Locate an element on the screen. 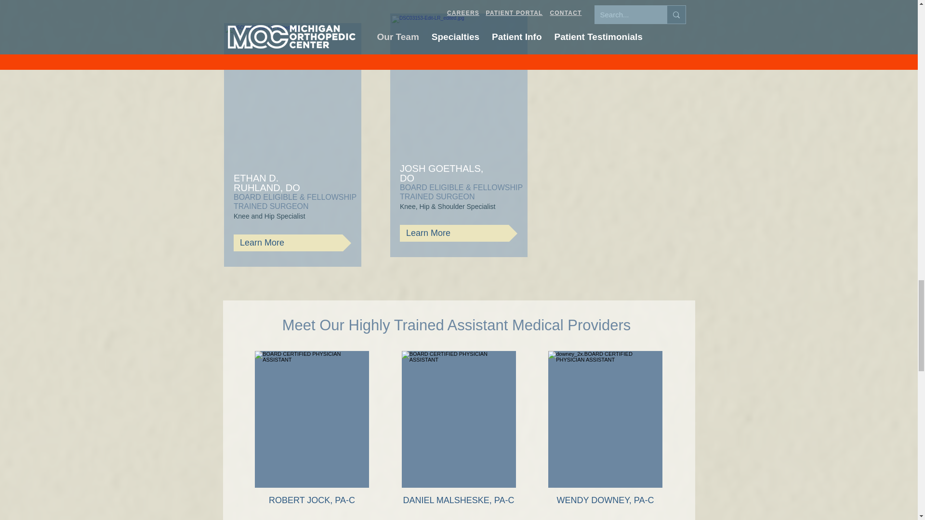 Image resolution: width=925 pixels, height=520 pixels. Learn More is located at coordinates (458, 233).